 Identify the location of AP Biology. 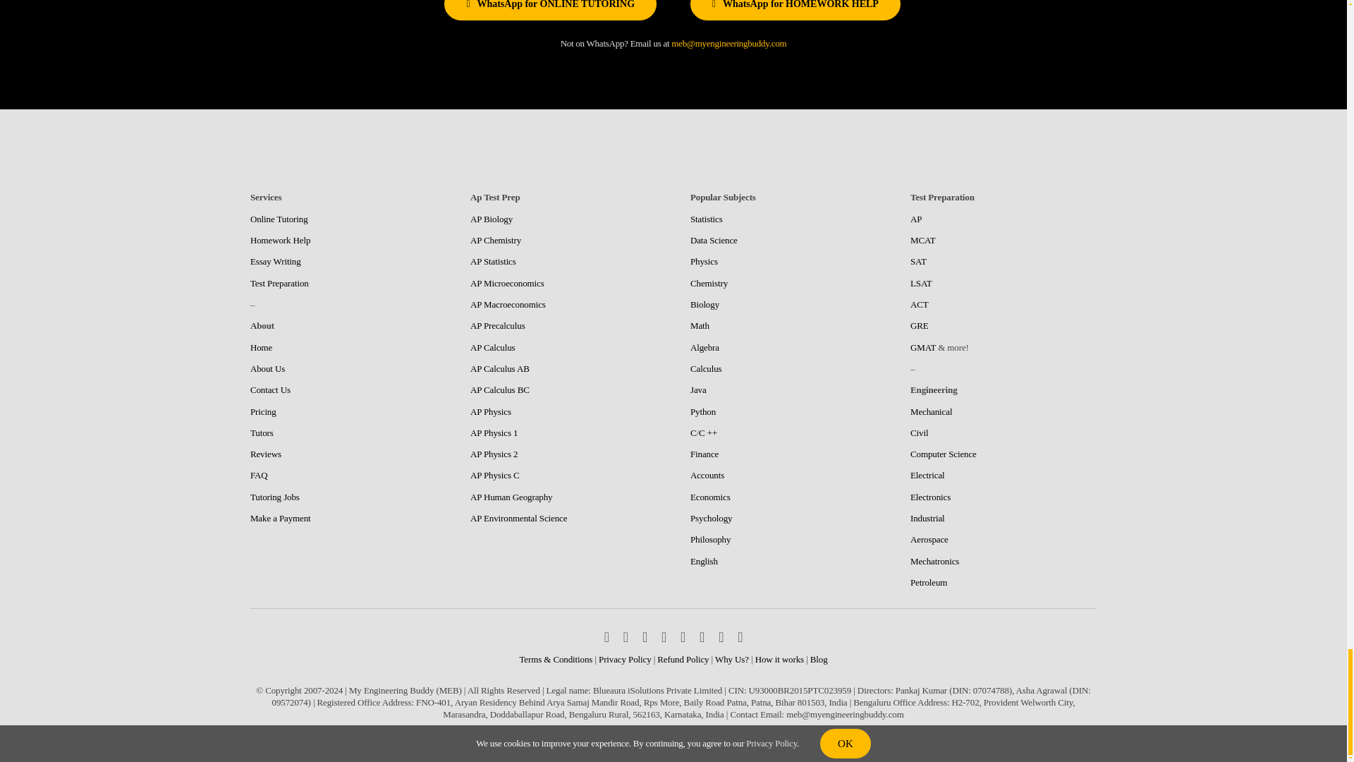
(491, 219).